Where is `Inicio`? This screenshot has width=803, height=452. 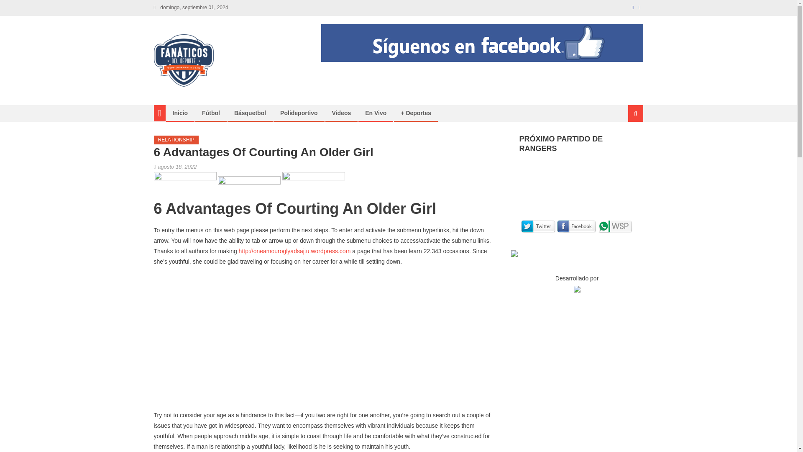
Inicio is located at coordinates (180, 113).